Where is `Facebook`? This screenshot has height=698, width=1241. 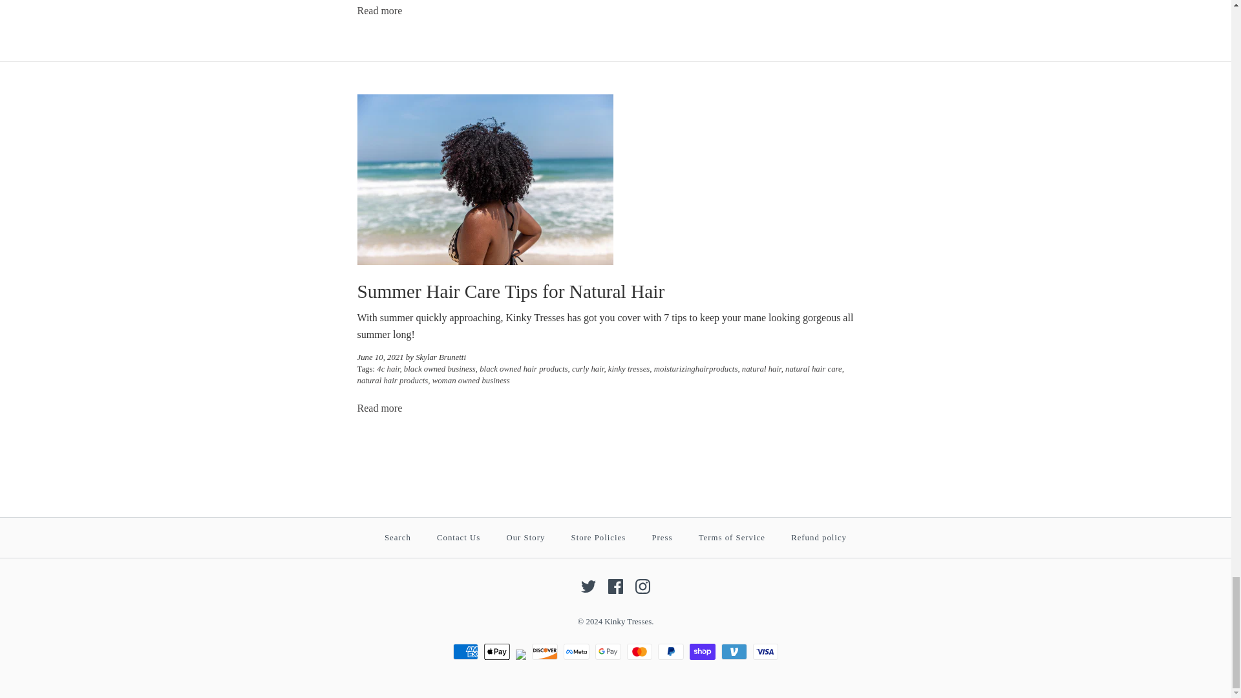
Facebook is located at coordinates (615, 587).